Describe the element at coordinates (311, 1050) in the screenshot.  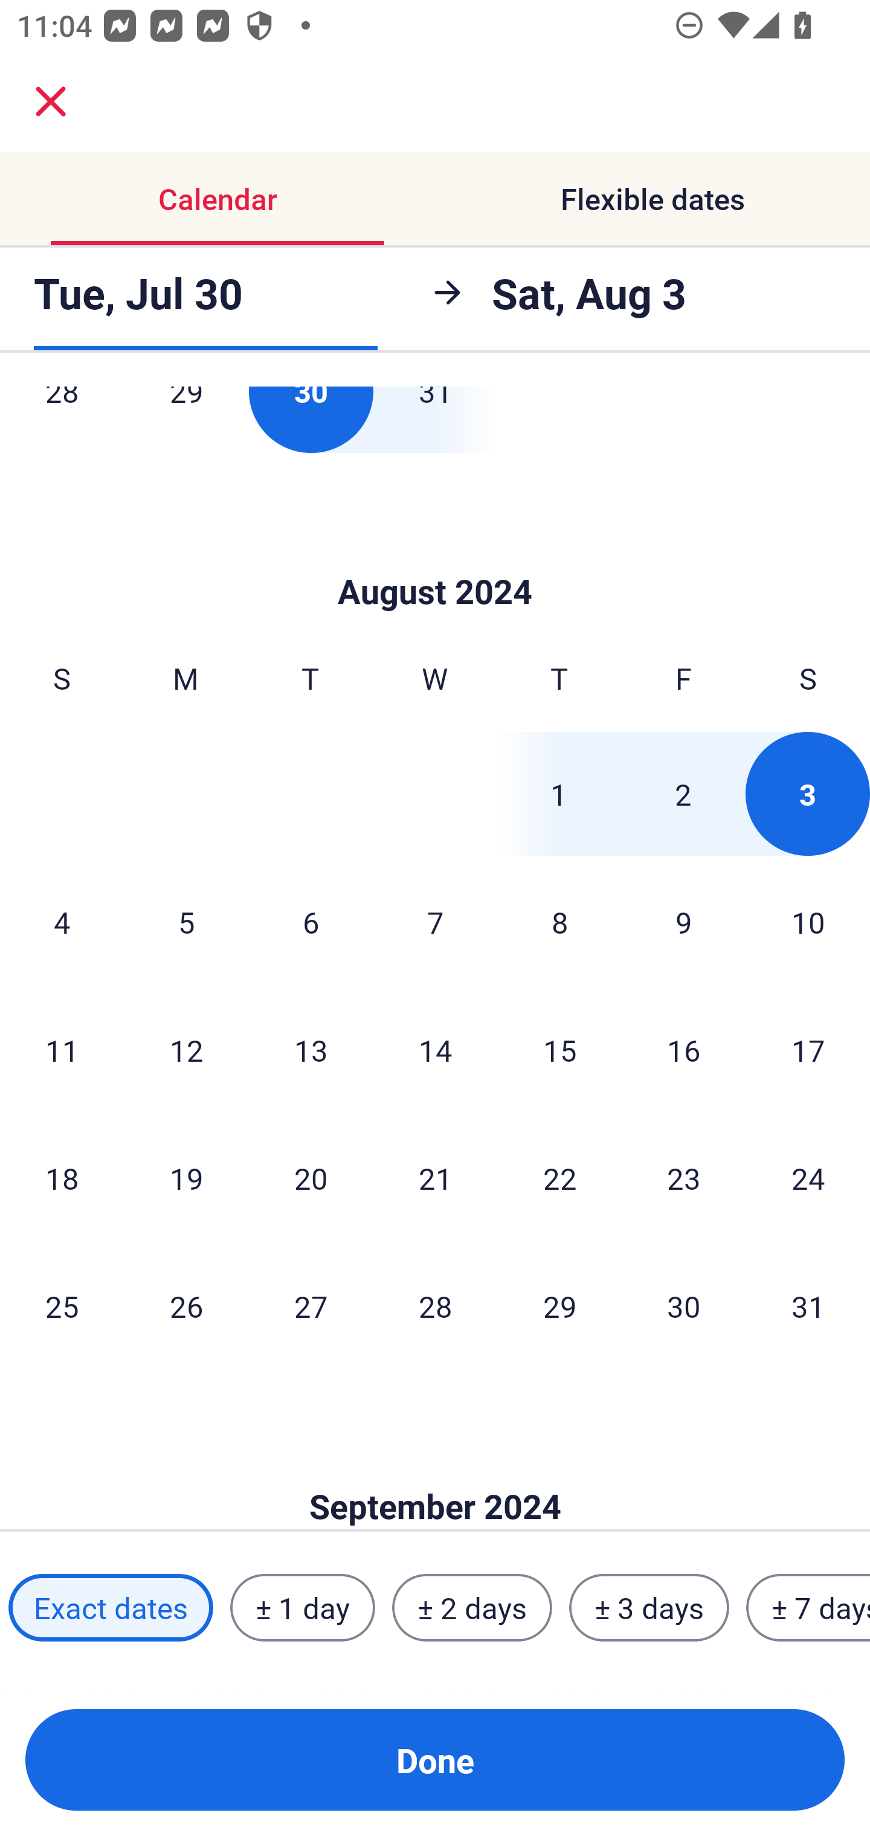
I see `13 Tuesday, August 13, 2024` at that location.